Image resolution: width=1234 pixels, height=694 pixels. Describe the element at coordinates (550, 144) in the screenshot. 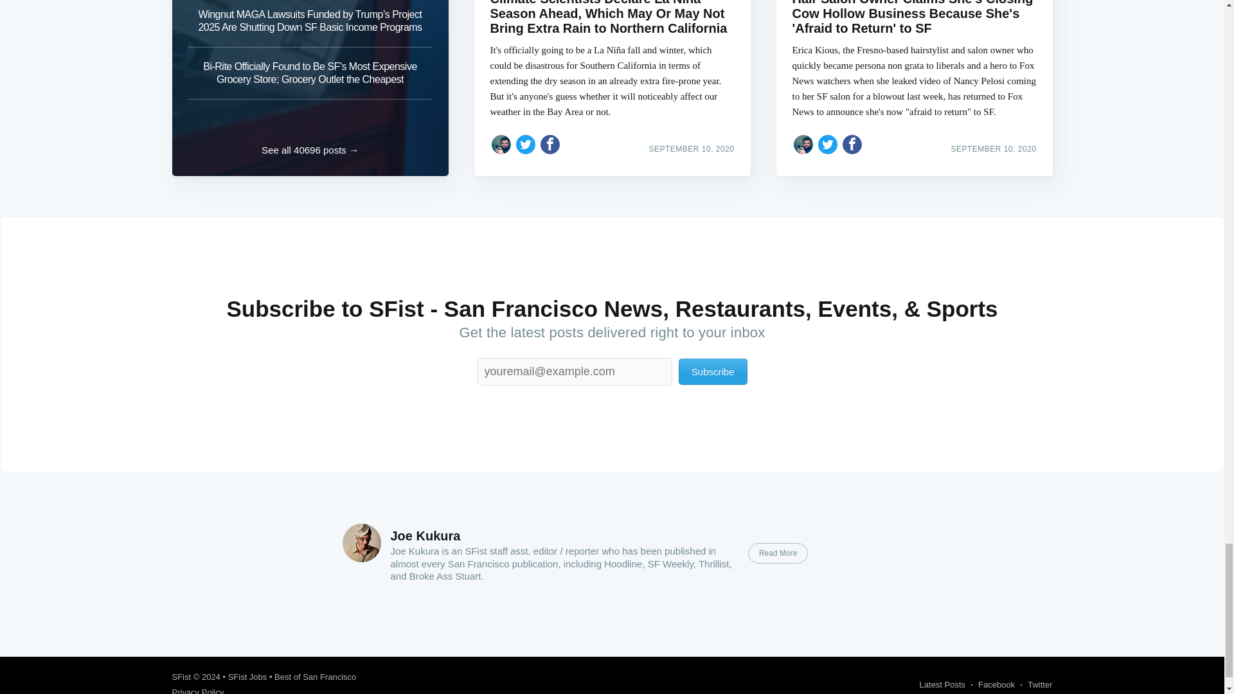

I see `Share on Facebook` at that location.